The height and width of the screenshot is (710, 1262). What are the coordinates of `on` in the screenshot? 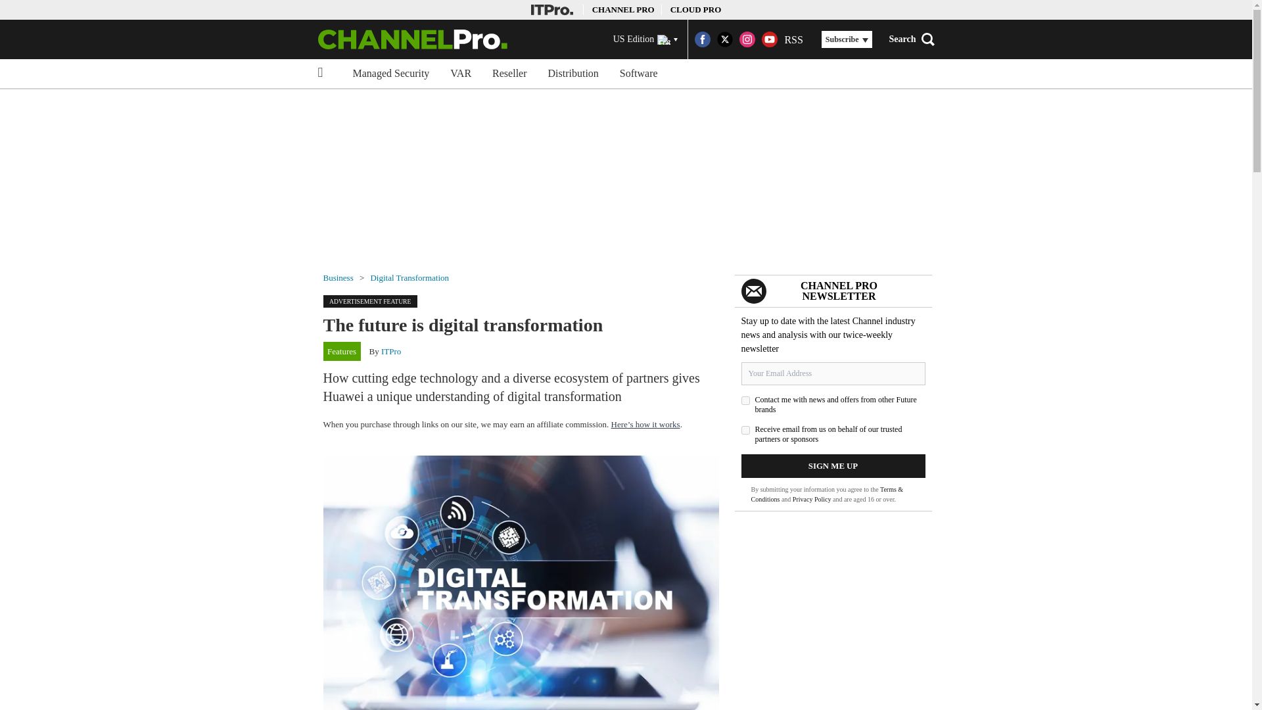 It's located at (745, 430).